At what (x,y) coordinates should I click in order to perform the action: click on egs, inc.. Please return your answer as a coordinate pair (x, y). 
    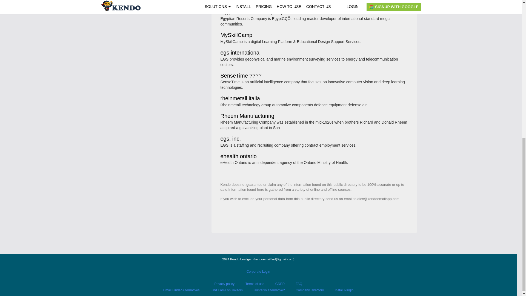
    Looking at the image, I should click on (230, 139).